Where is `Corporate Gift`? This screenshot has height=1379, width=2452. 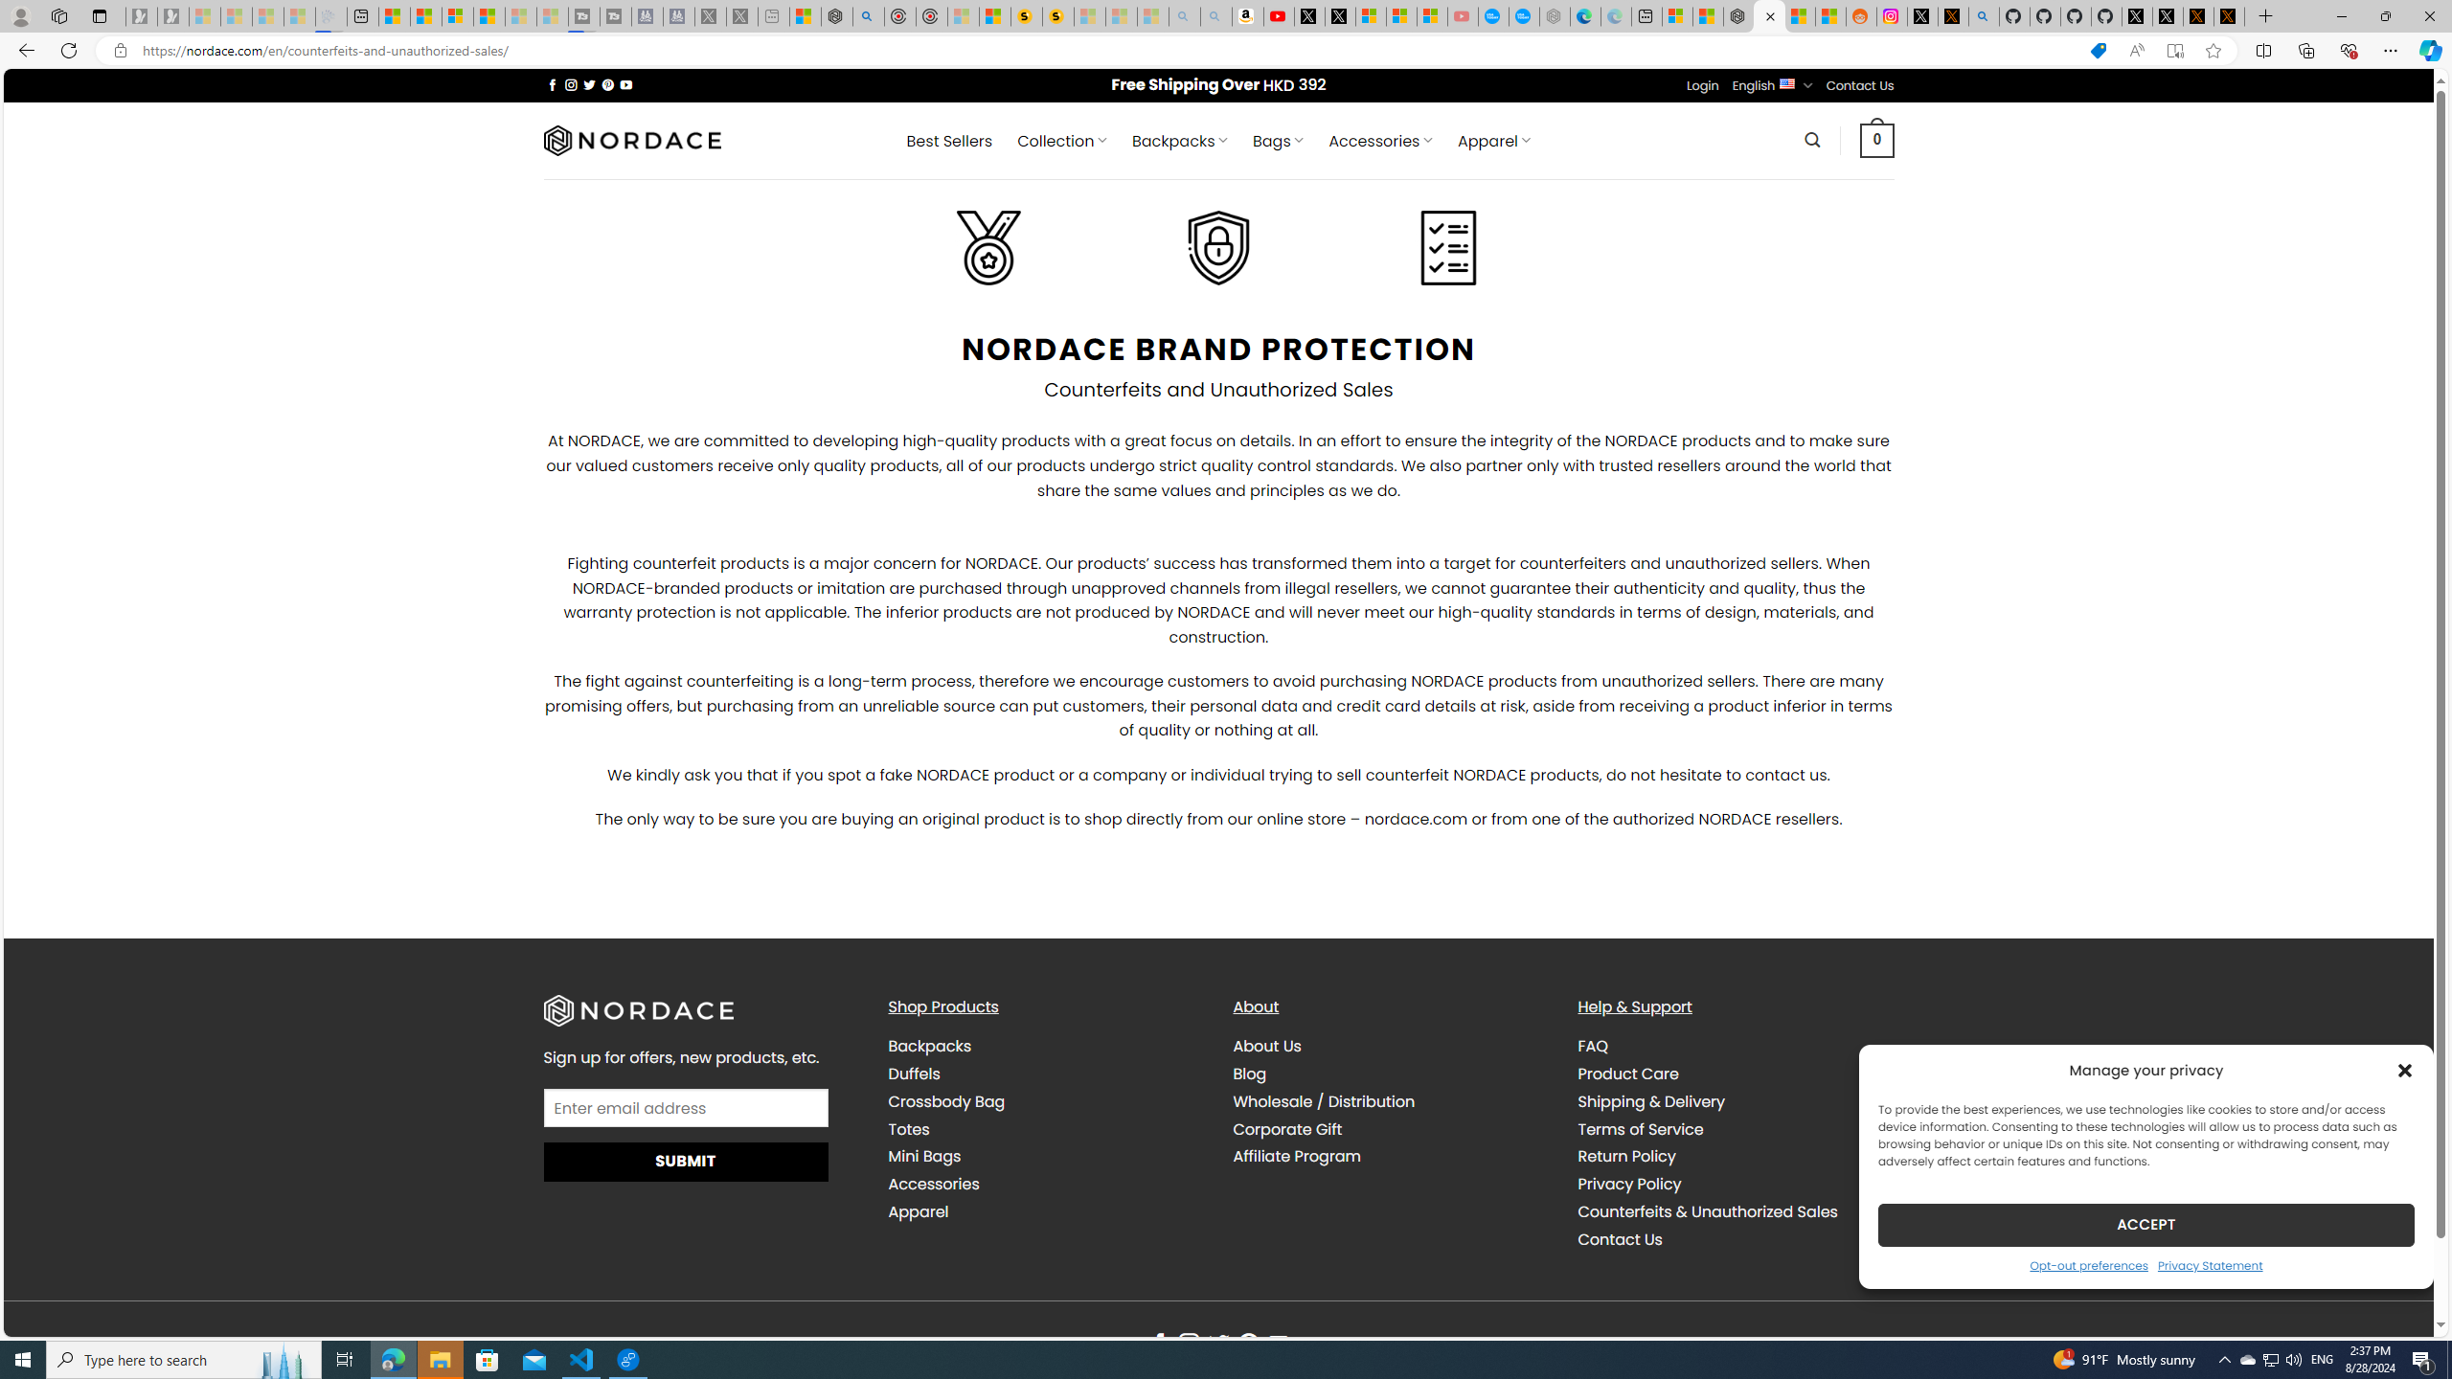 Corporate Gift is located at coordinates (1287, 1128).